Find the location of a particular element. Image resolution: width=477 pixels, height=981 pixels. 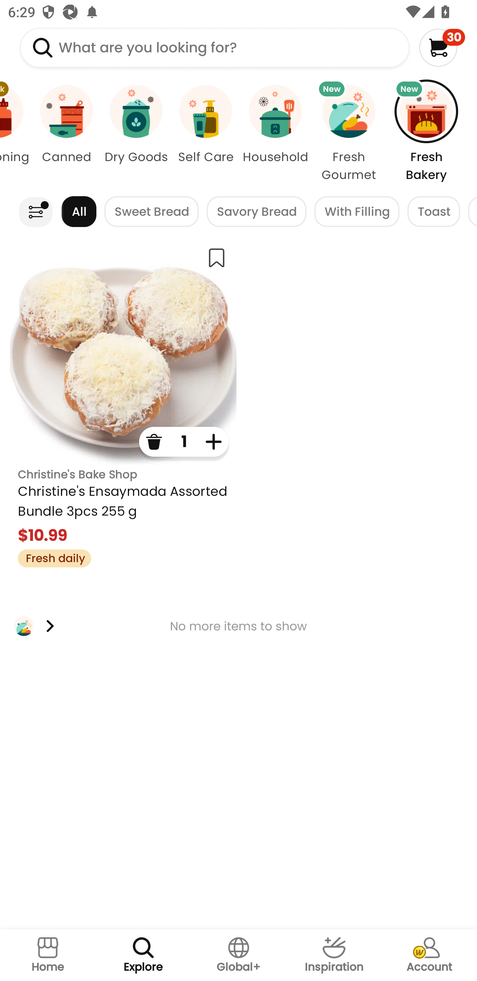

Canned is located at coordinates (66, 134).